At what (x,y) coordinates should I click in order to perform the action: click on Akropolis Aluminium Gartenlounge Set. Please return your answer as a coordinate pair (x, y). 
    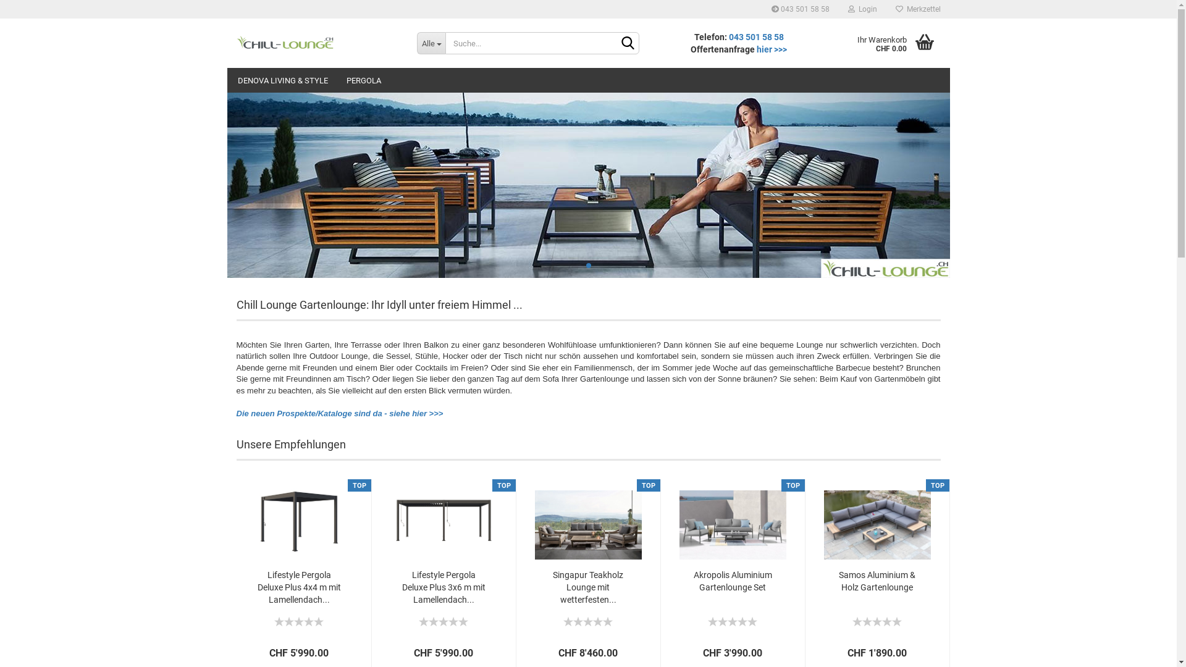
    Looking at the image, I should click on (733, 519).